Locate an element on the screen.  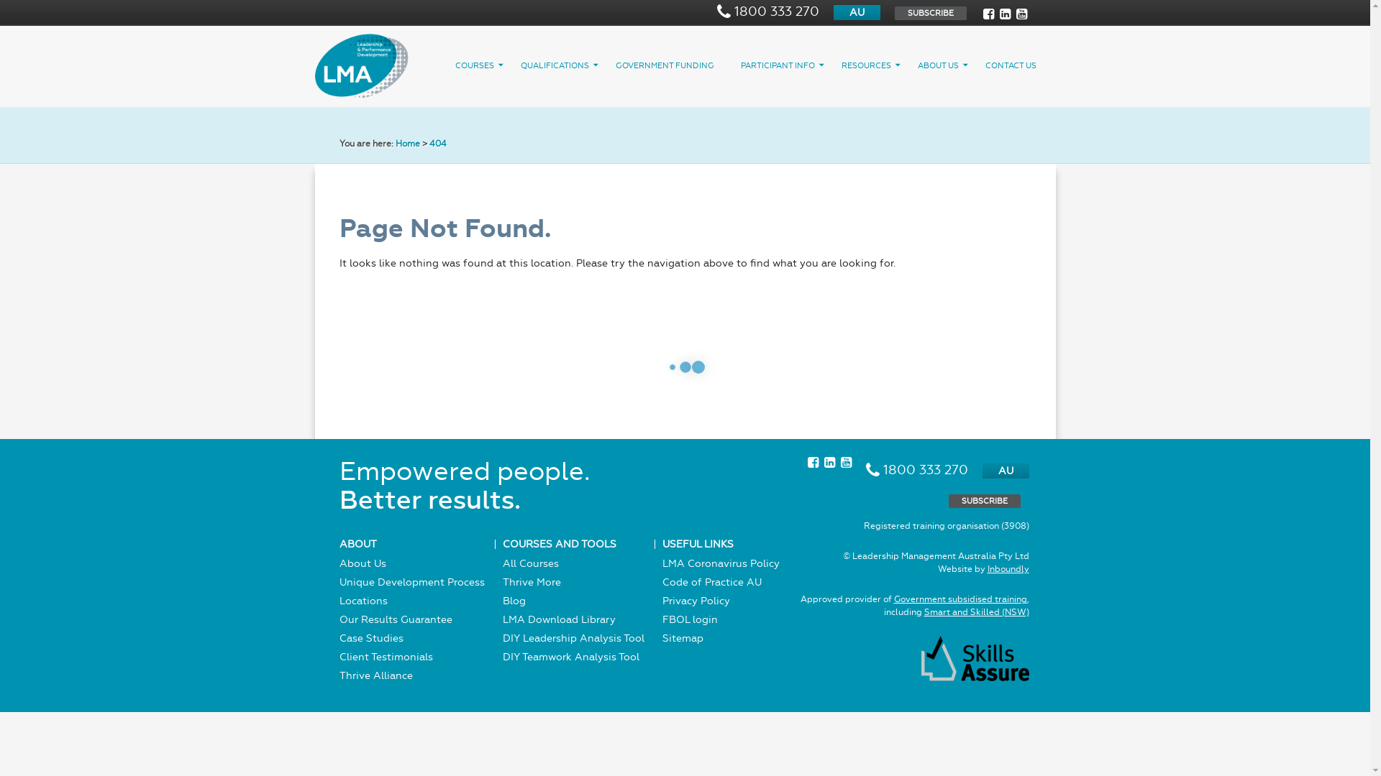
ABOUT US is located at coordinates (944, 65).